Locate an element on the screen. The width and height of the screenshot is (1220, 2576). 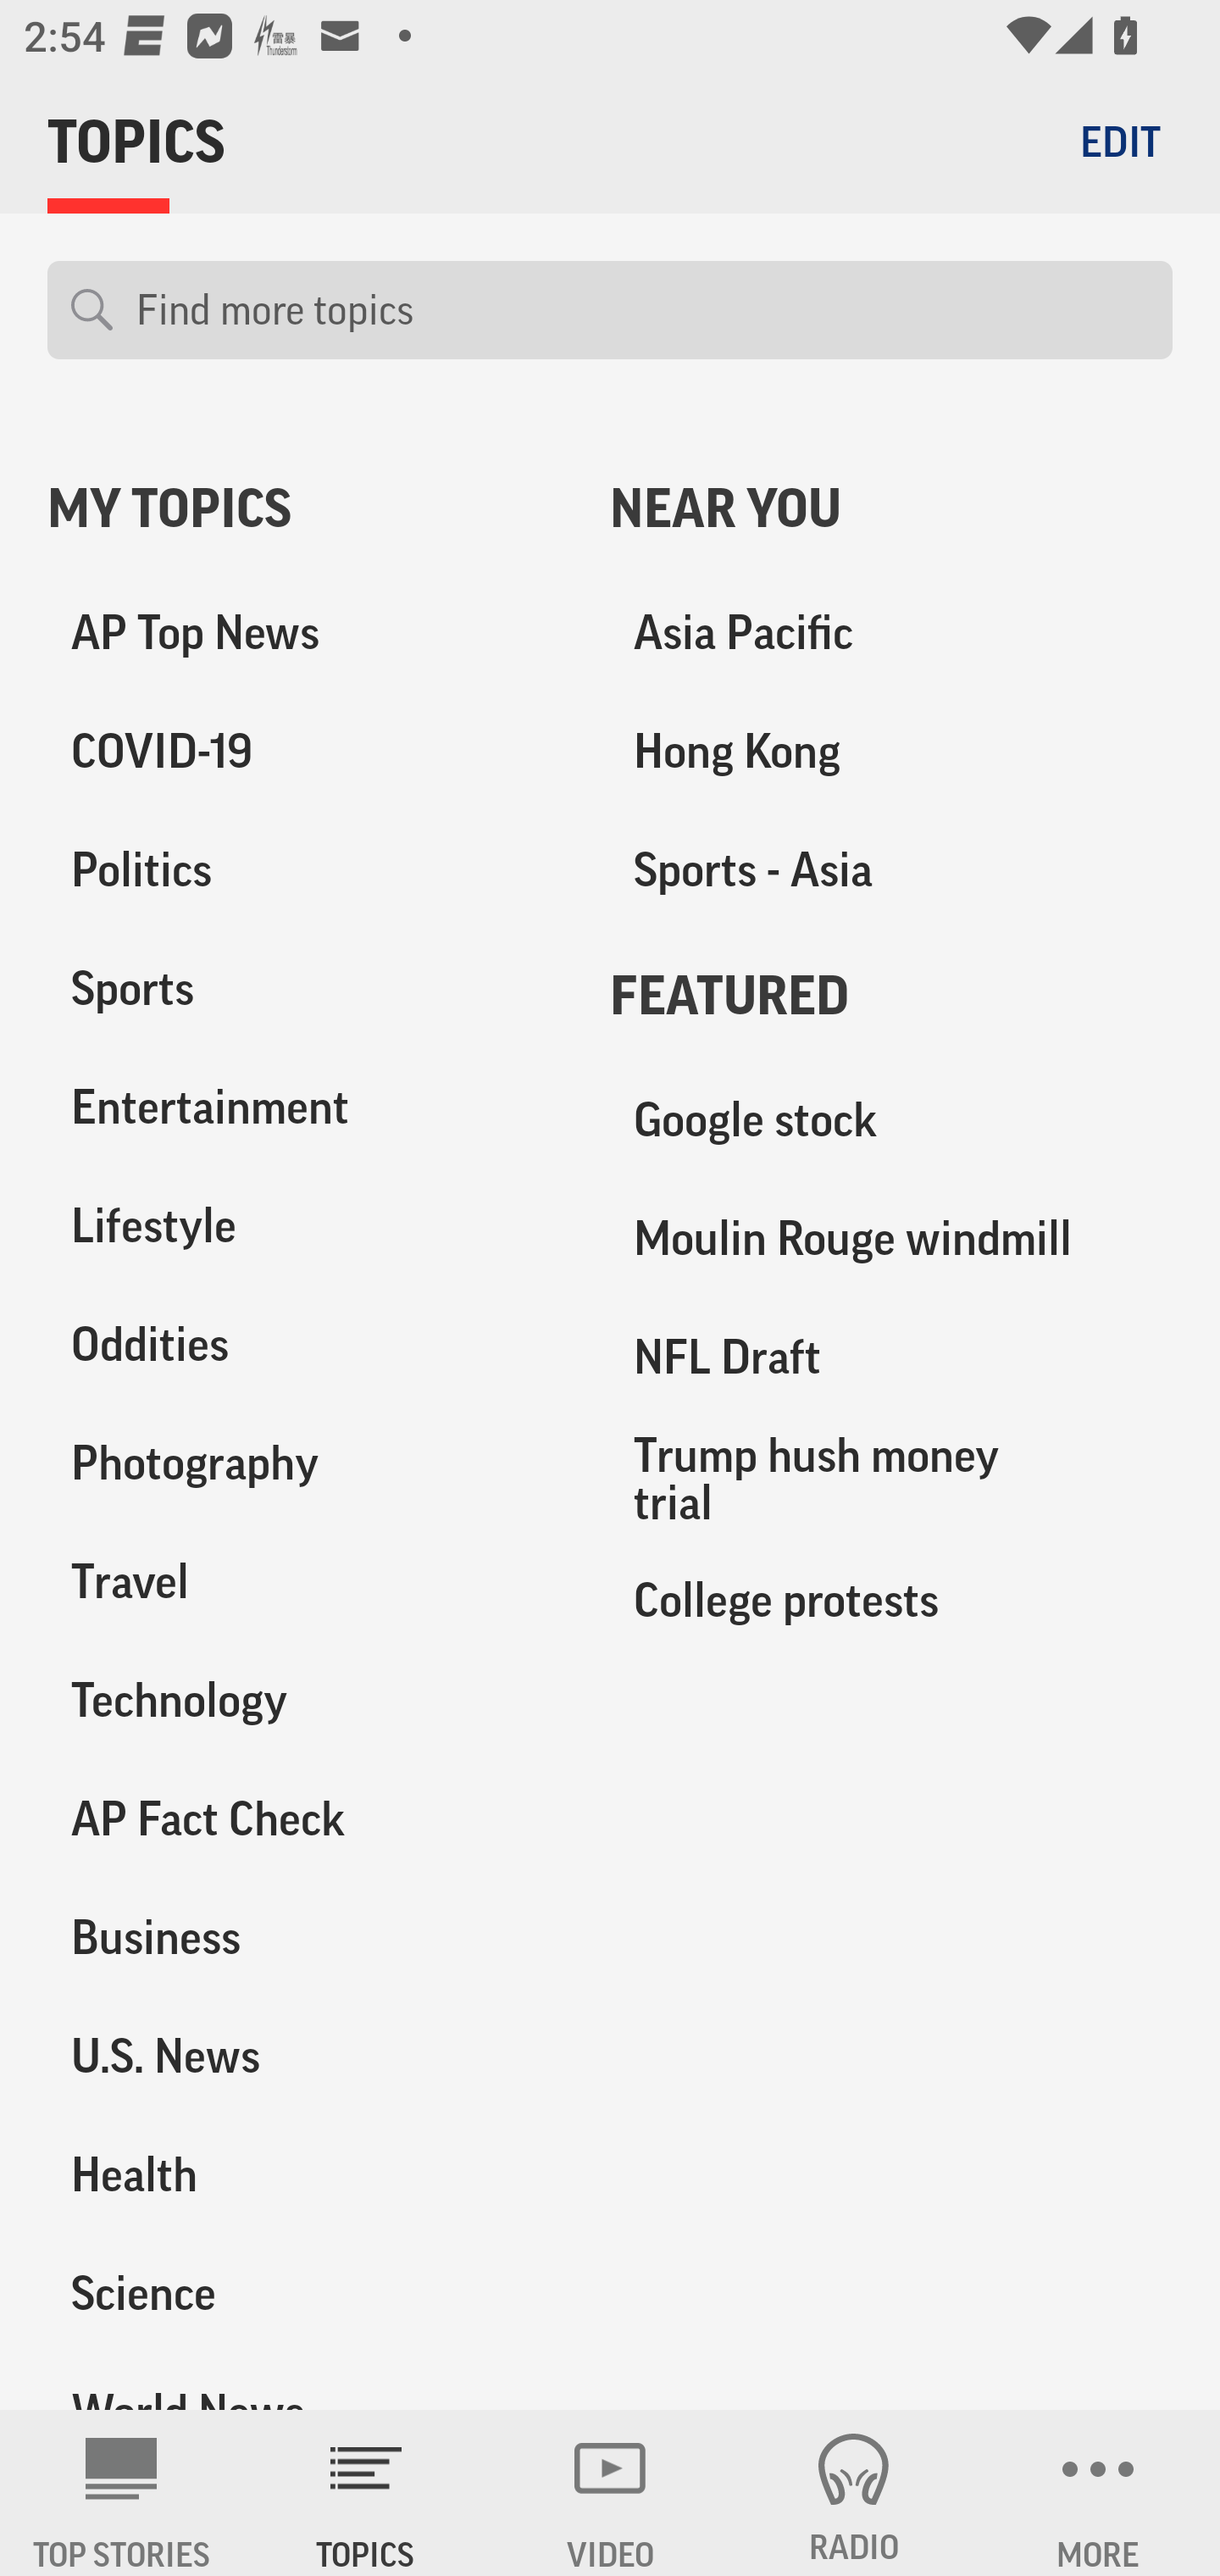
Sports - Asia is located at coordinates (891, 870).